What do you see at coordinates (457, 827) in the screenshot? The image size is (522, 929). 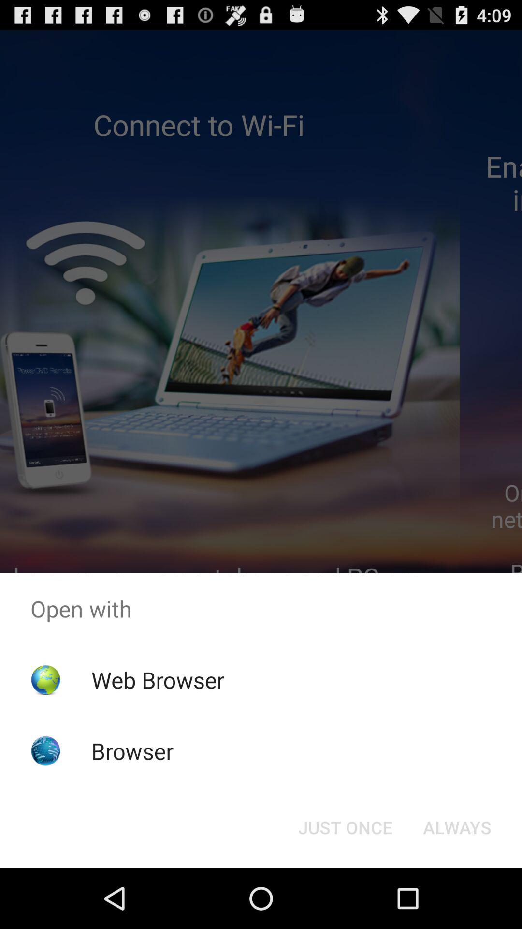 I see `launch the item below the open with item` at bounding box center [457, 827].